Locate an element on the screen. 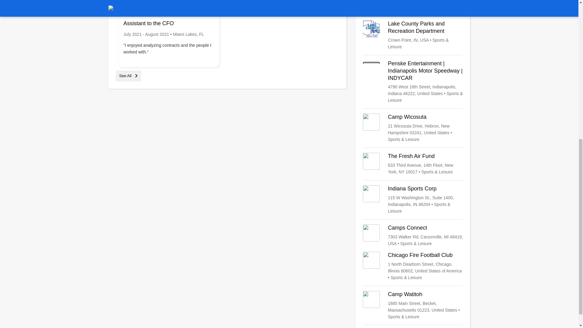  Camps Connect is located at coordinates (413, 236).